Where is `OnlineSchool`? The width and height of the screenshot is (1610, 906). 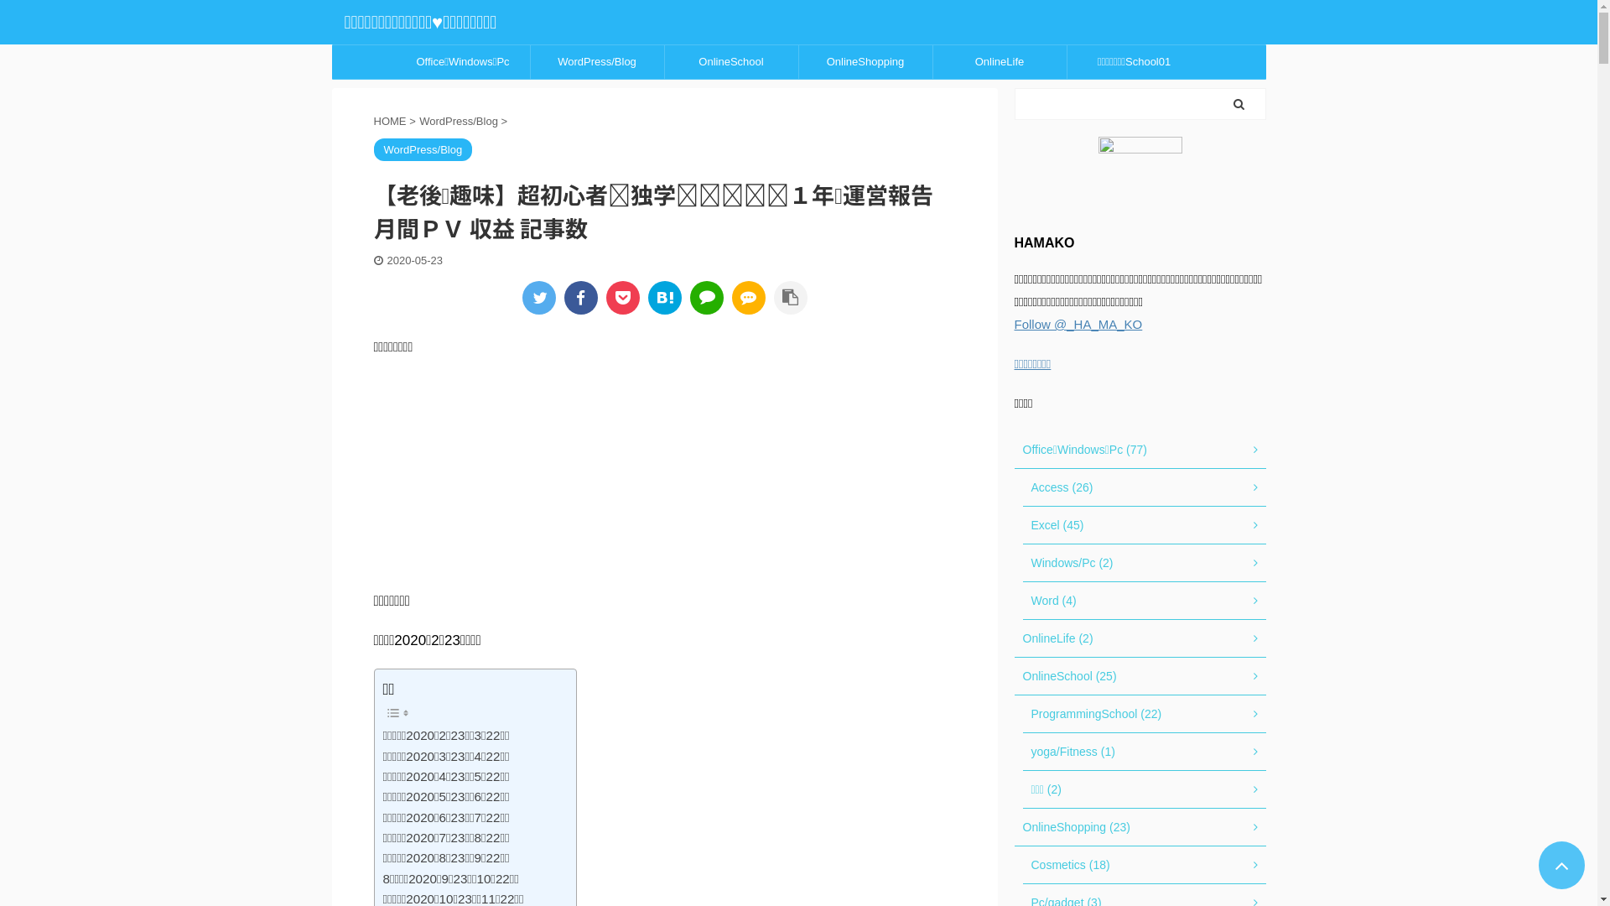
OnlineSchool is located at coordinates (731, 62).